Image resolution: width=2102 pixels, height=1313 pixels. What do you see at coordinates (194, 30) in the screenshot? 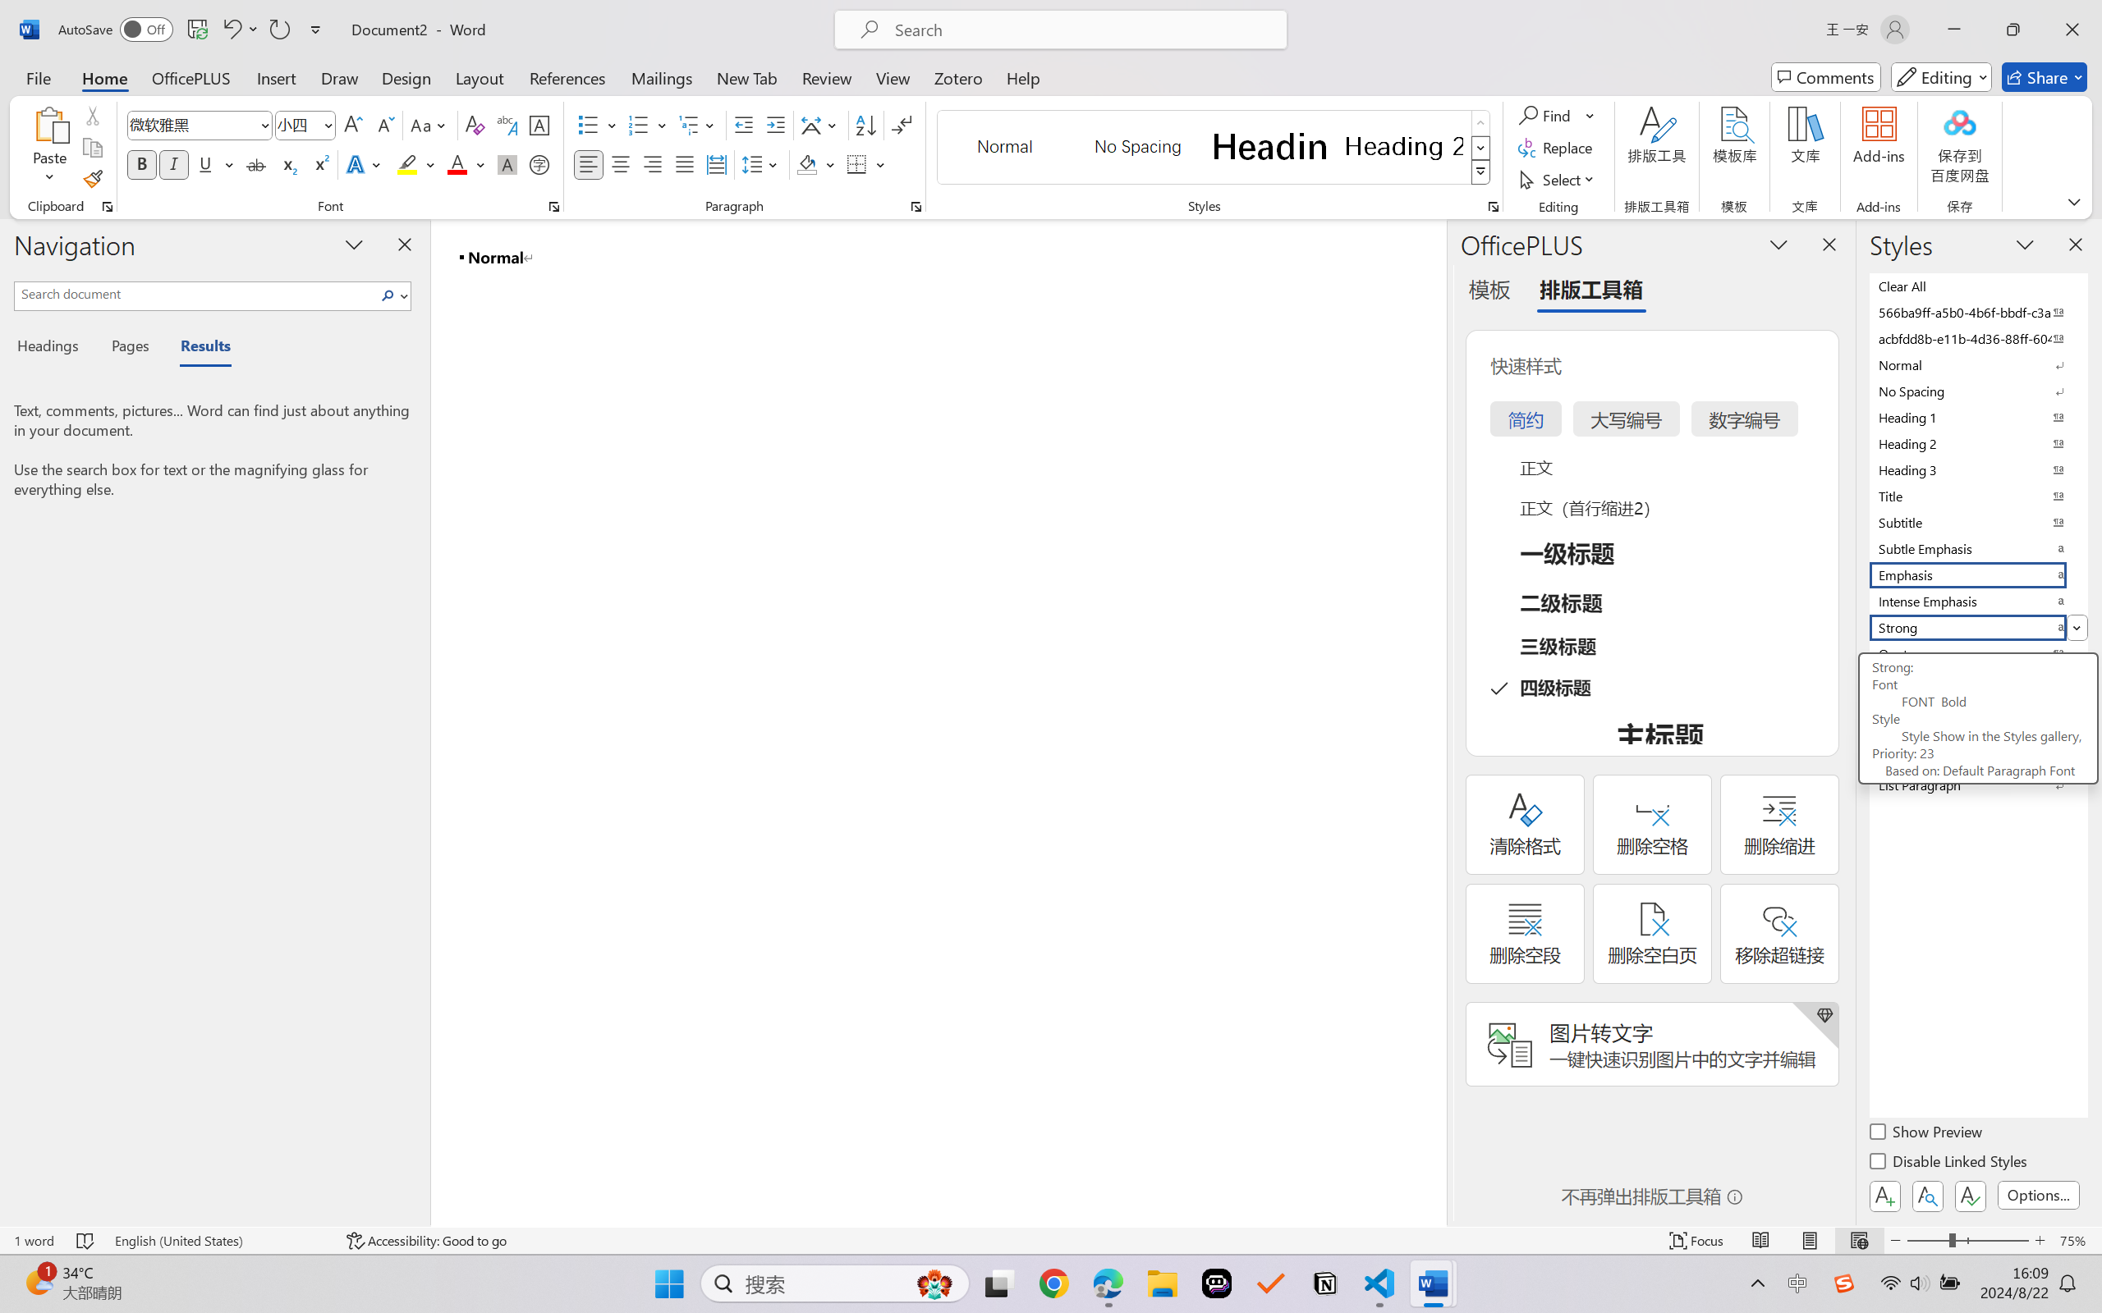
I see `Quick Access Toolbar` at bounding box center [194, 30].